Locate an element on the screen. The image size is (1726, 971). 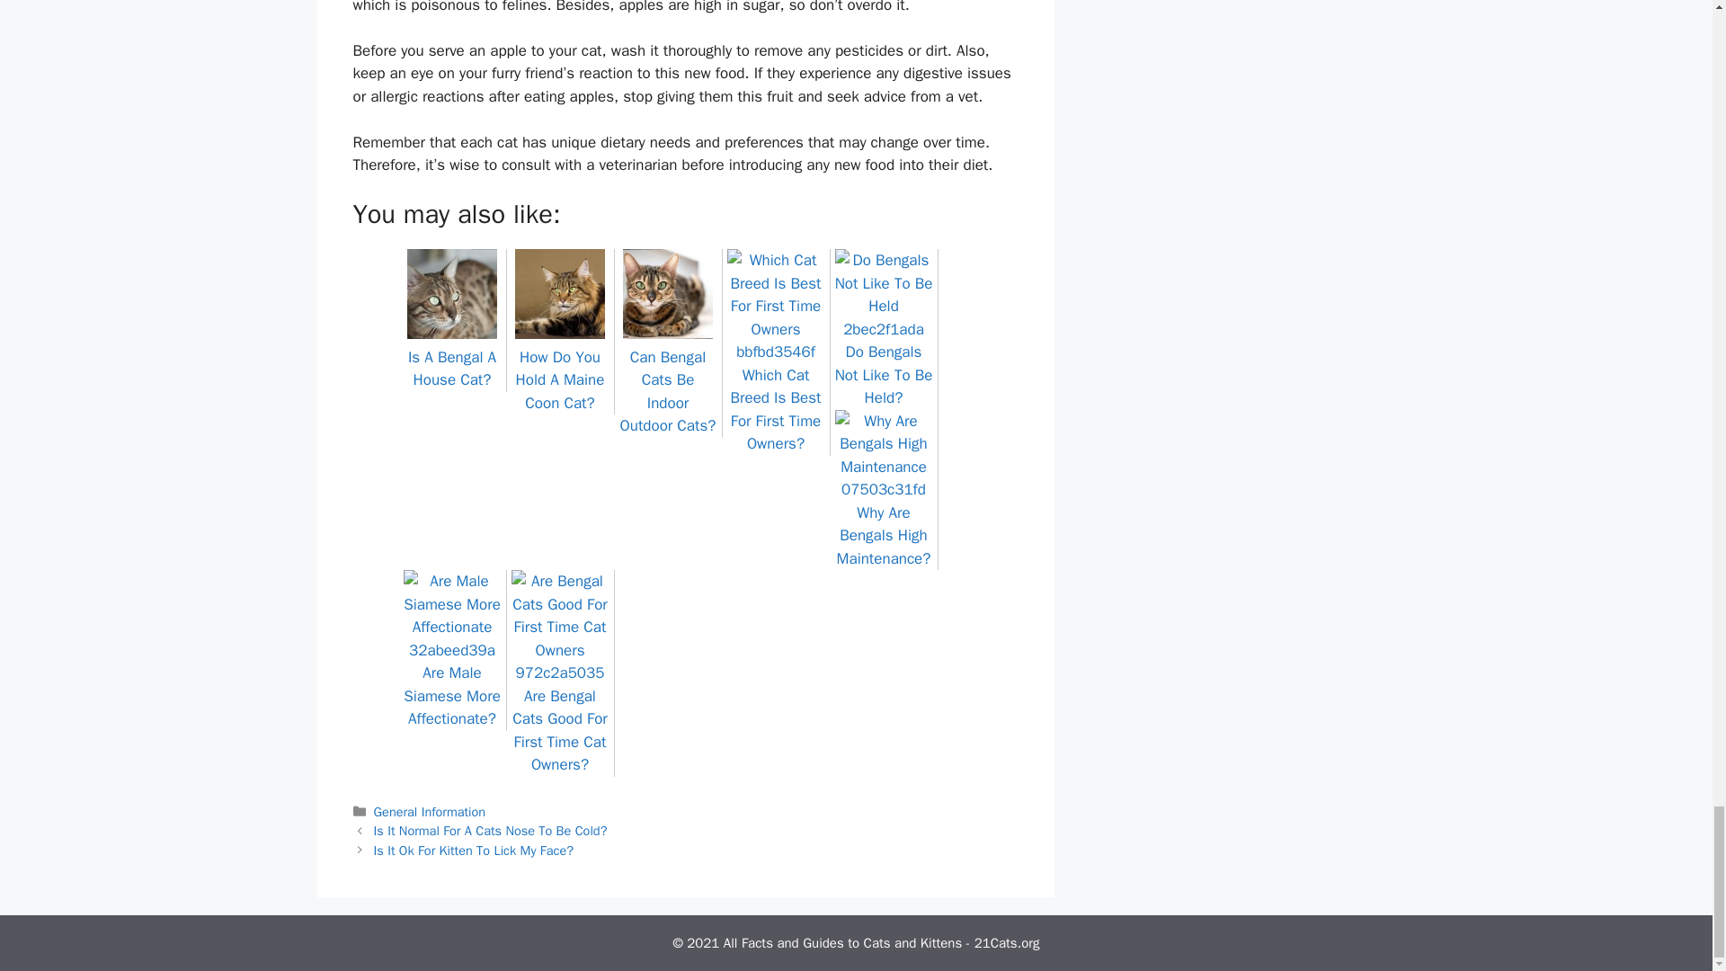
Are Male Siamese More Affectionate? 7 is located at coordinates (451, 615).